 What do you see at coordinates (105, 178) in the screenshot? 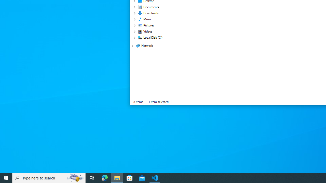
I see `Microsoft Edge` at bounding box center [105, 178].